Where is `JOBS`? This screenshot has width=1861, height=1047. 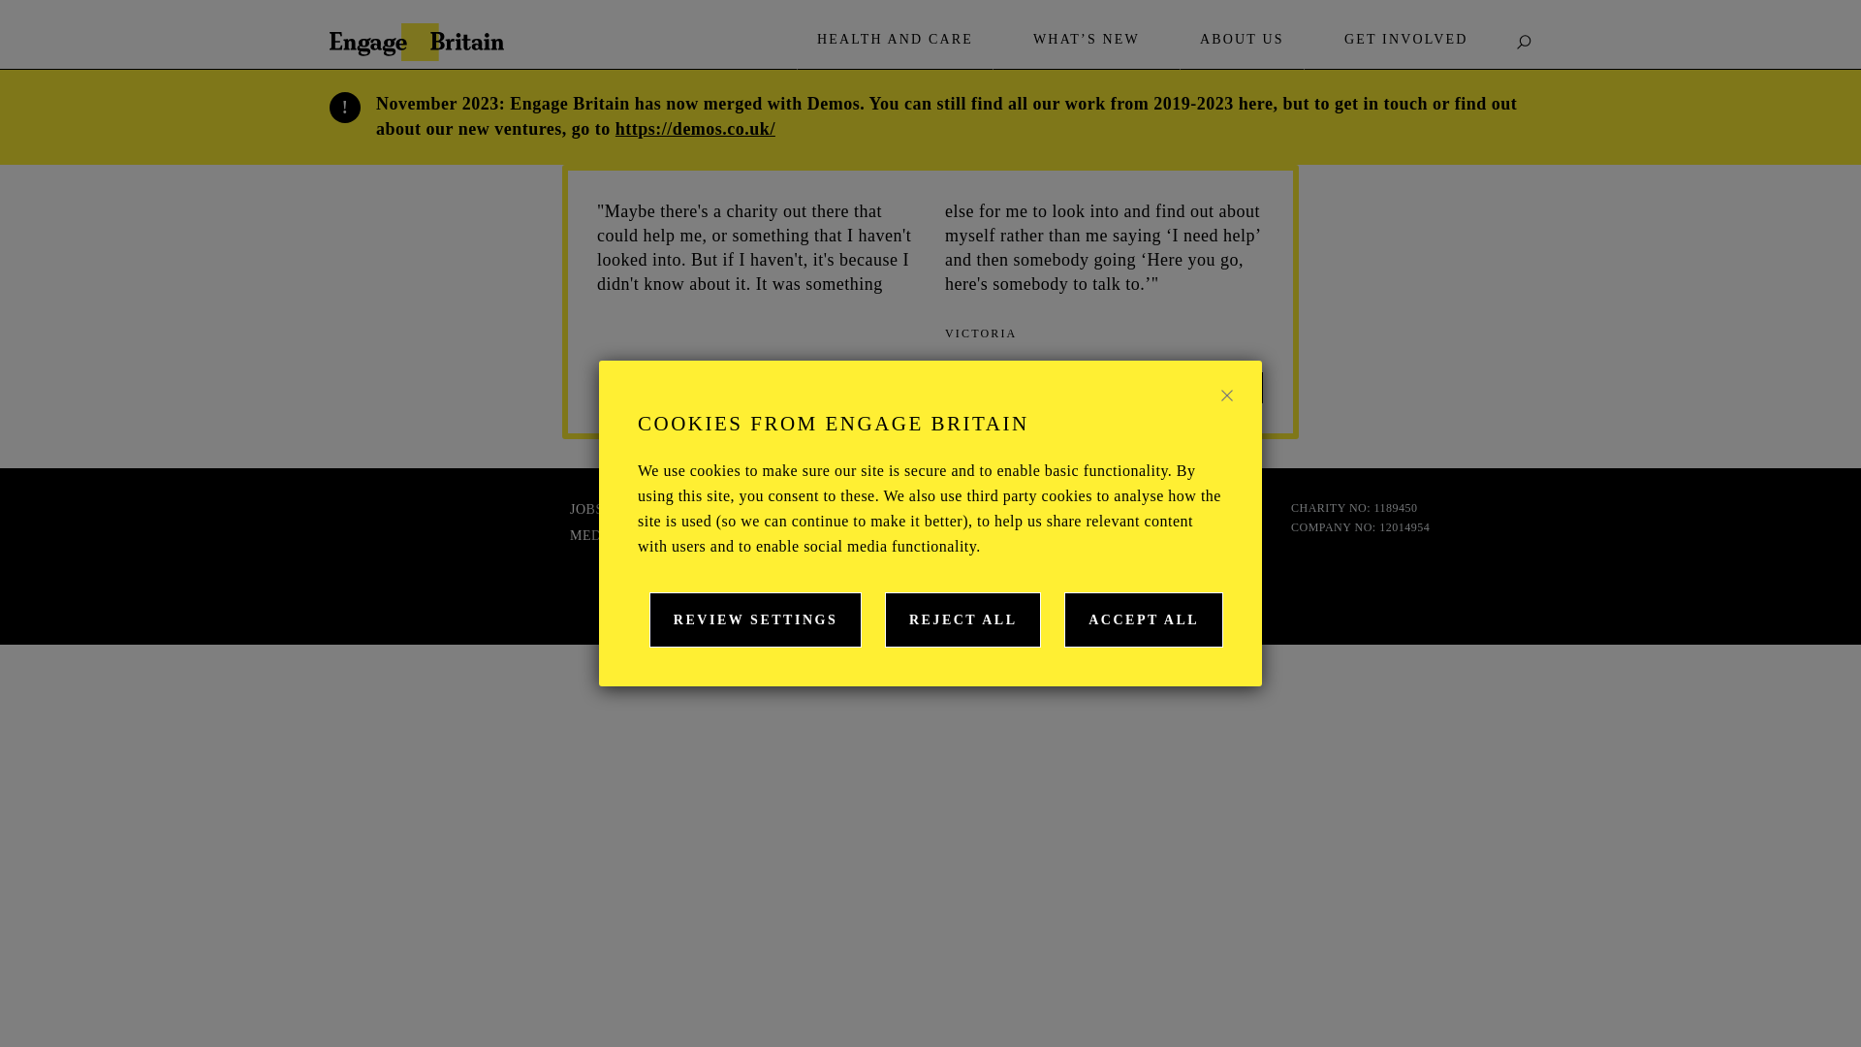
JOBS is located at coordinates (585, 510).